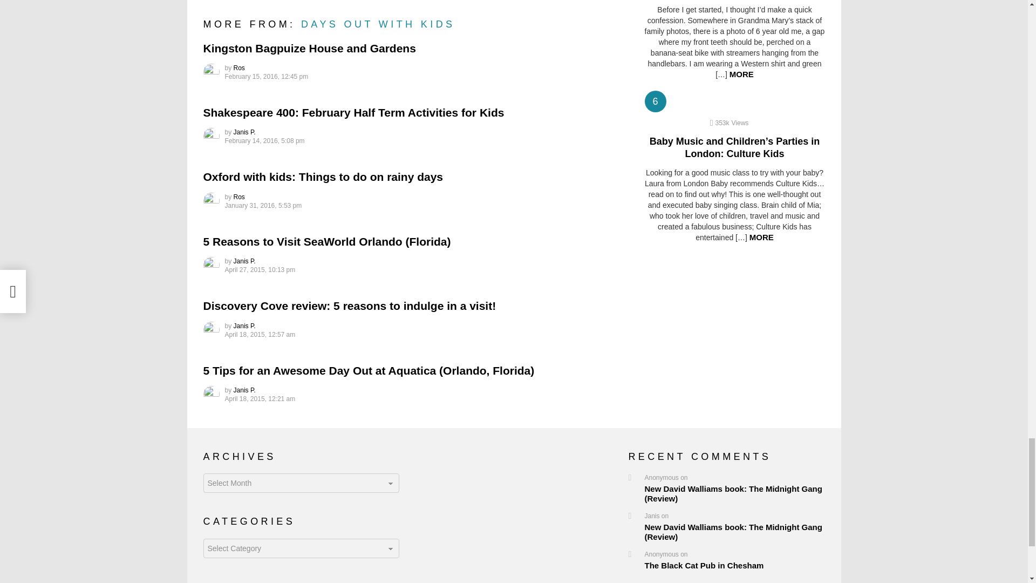 The height and width of the screenshot is (583, 1036). What do you see at coordinates (239, 67) in the screenshot?
I see `Posts by Ros` at bounding box center [239, 67].